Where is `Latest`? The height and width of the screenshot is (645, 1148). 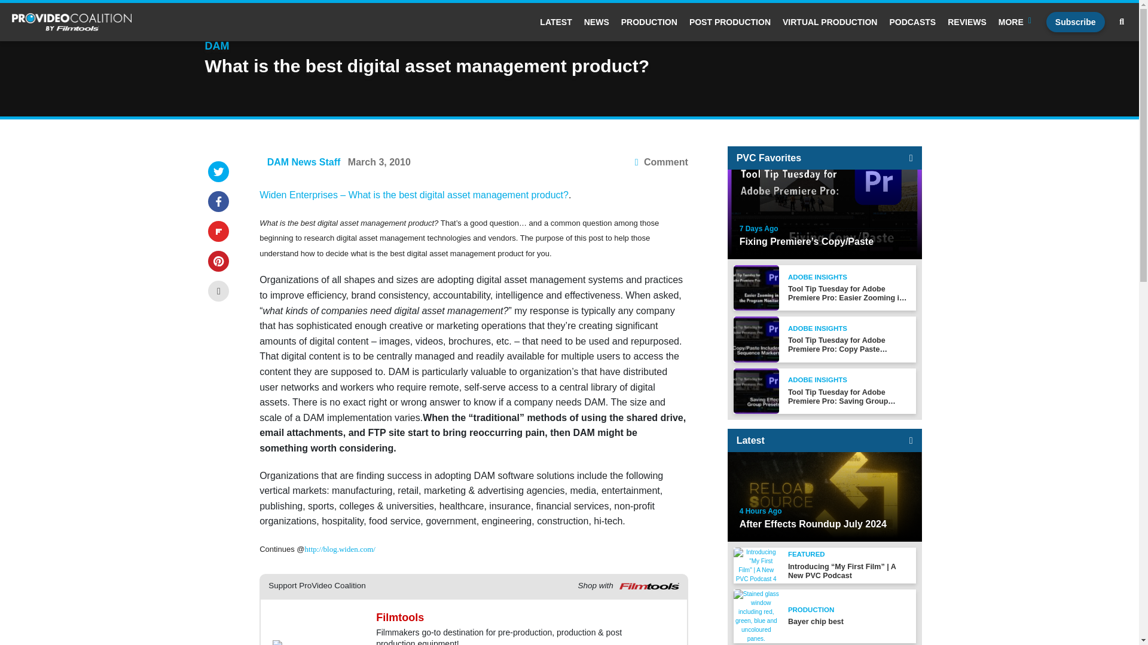
Latest is located at coordinates (555, 22).